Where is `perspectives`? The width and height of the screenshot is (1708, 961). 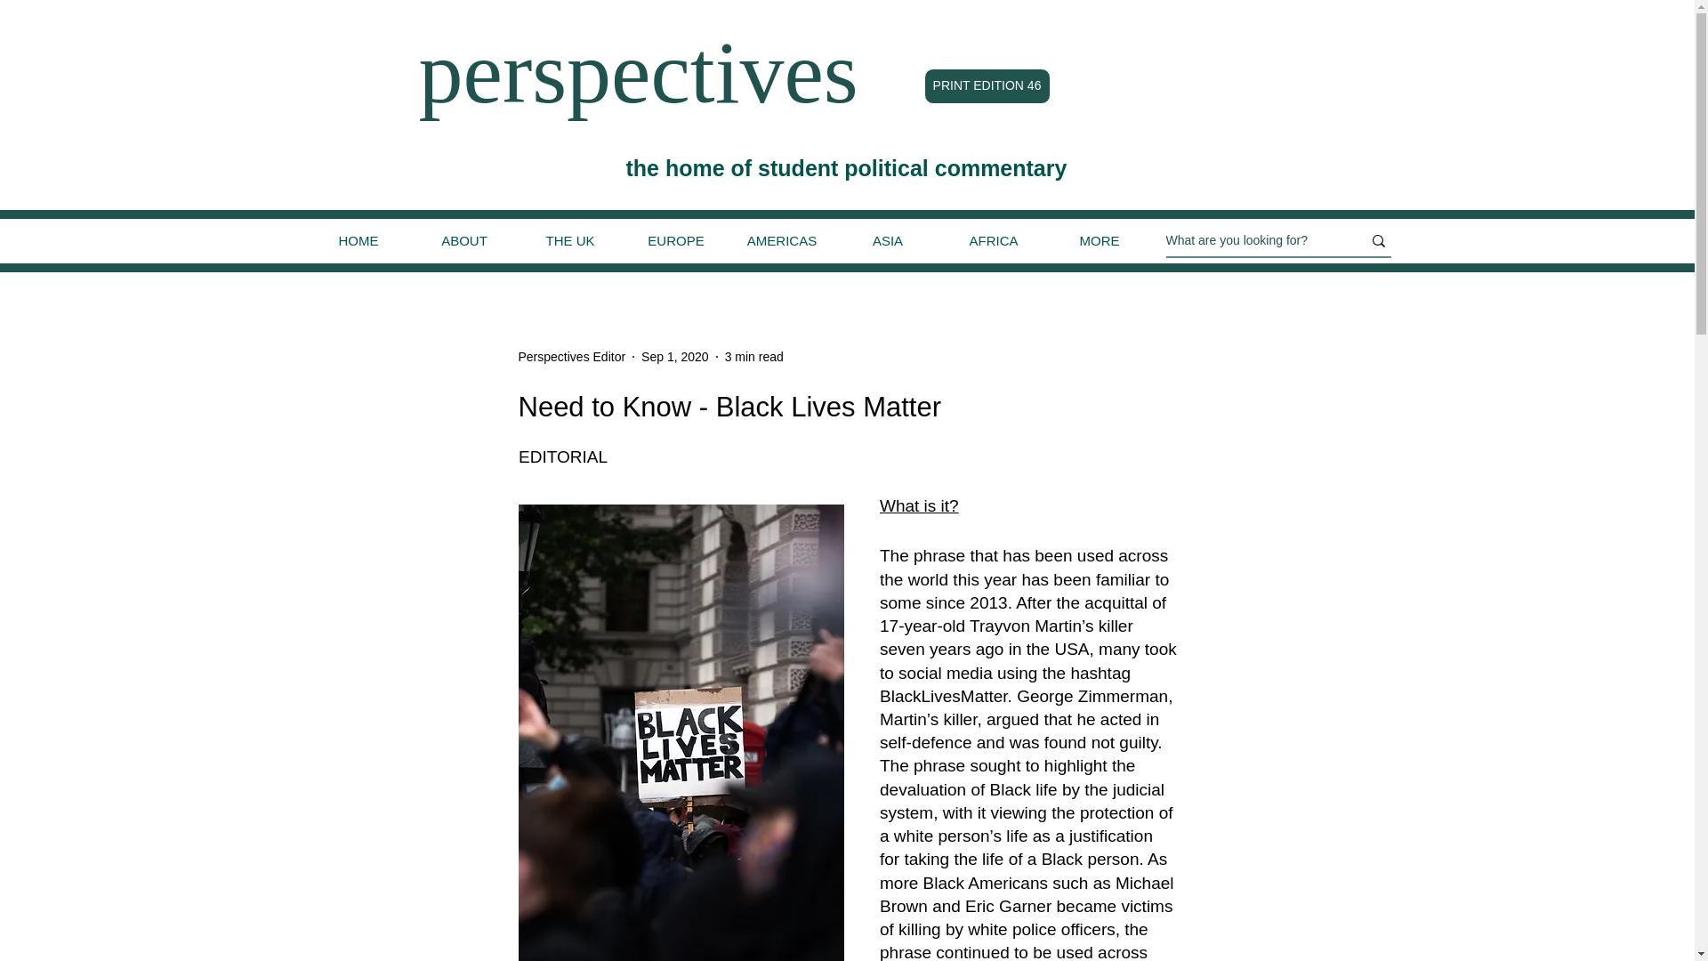
perspectives is located at coordinates (637, 71).